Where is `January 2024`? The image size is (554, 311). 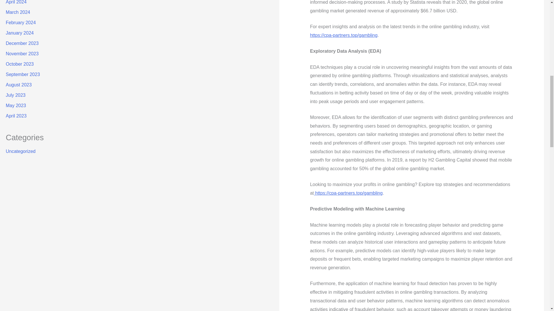 January 2024 is located at coordinates (20, 33).